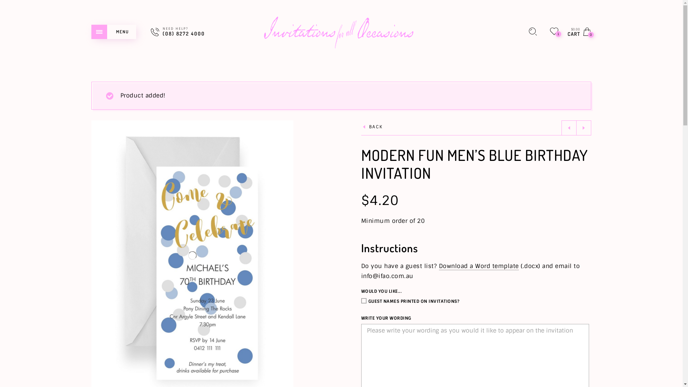 This screenshot has width=688, height=387. What do you see at coordinates (479, 266) in the screenshot?
I see `Download a Word template` at bounding box center [479, 266].